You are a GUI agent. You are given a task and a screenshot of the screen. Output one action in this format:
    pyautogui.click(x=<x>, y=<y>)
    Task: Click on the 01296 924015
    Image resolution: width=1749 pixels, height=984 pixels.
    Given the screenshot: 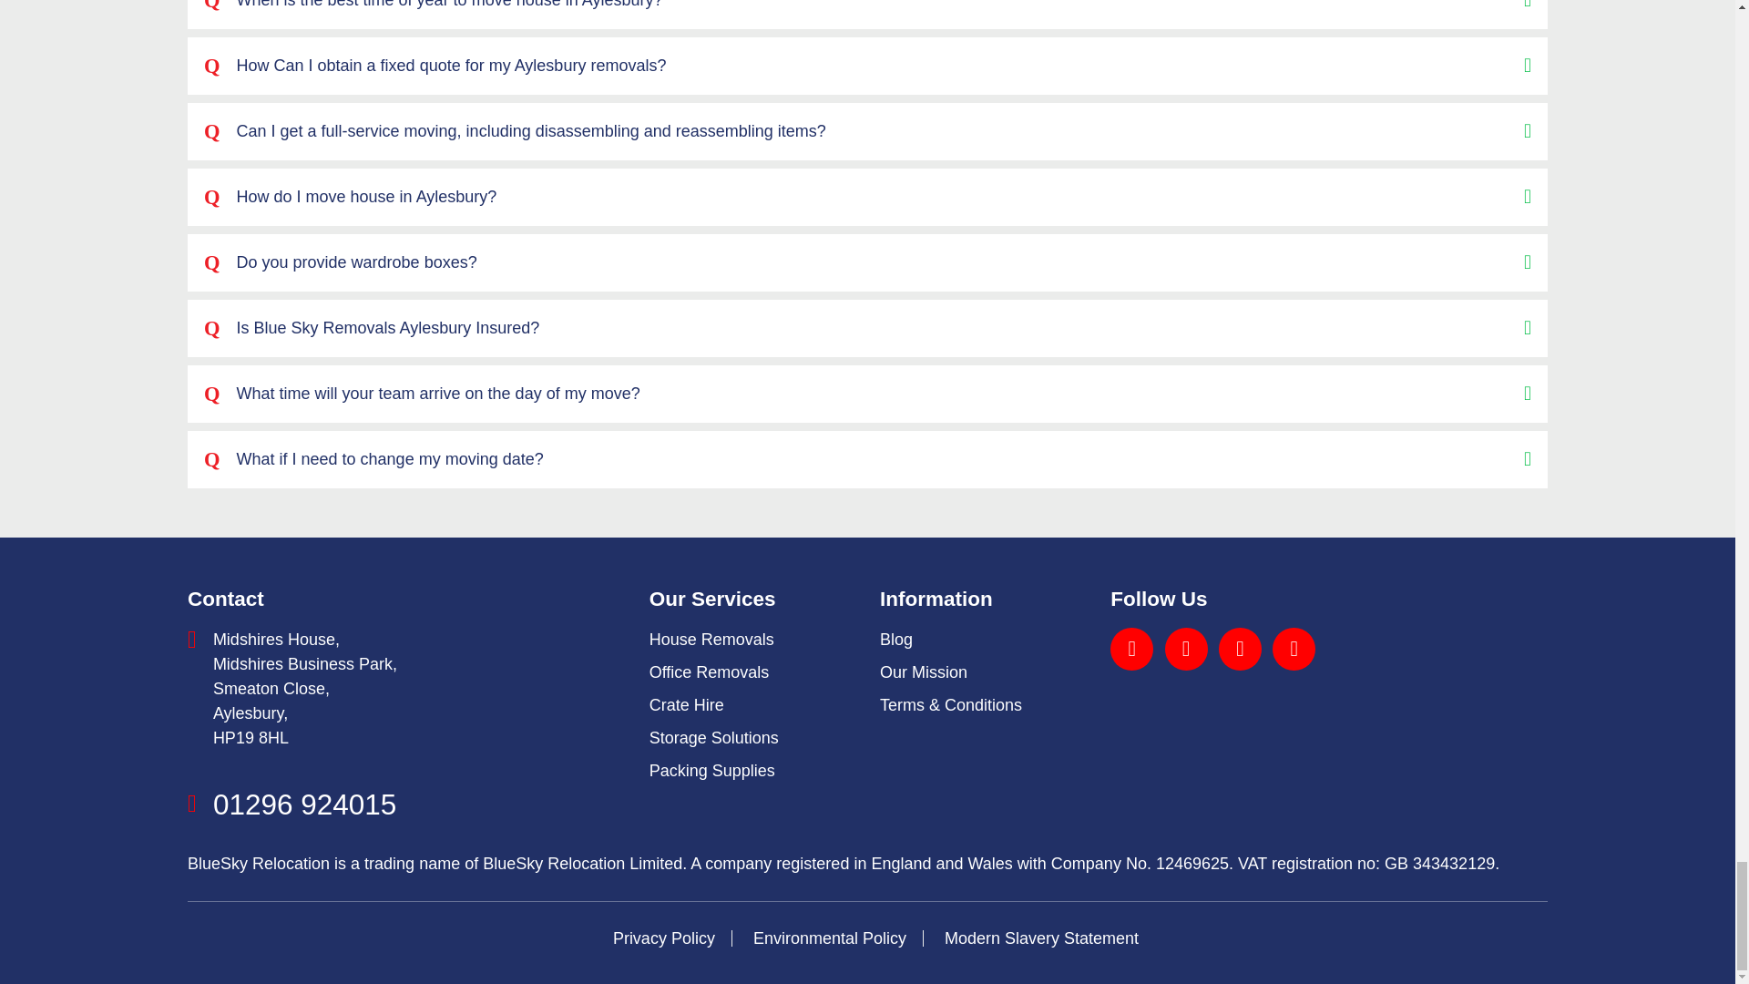 What is the action you would take?
    pyautogui.click(x=304, y=804)
    